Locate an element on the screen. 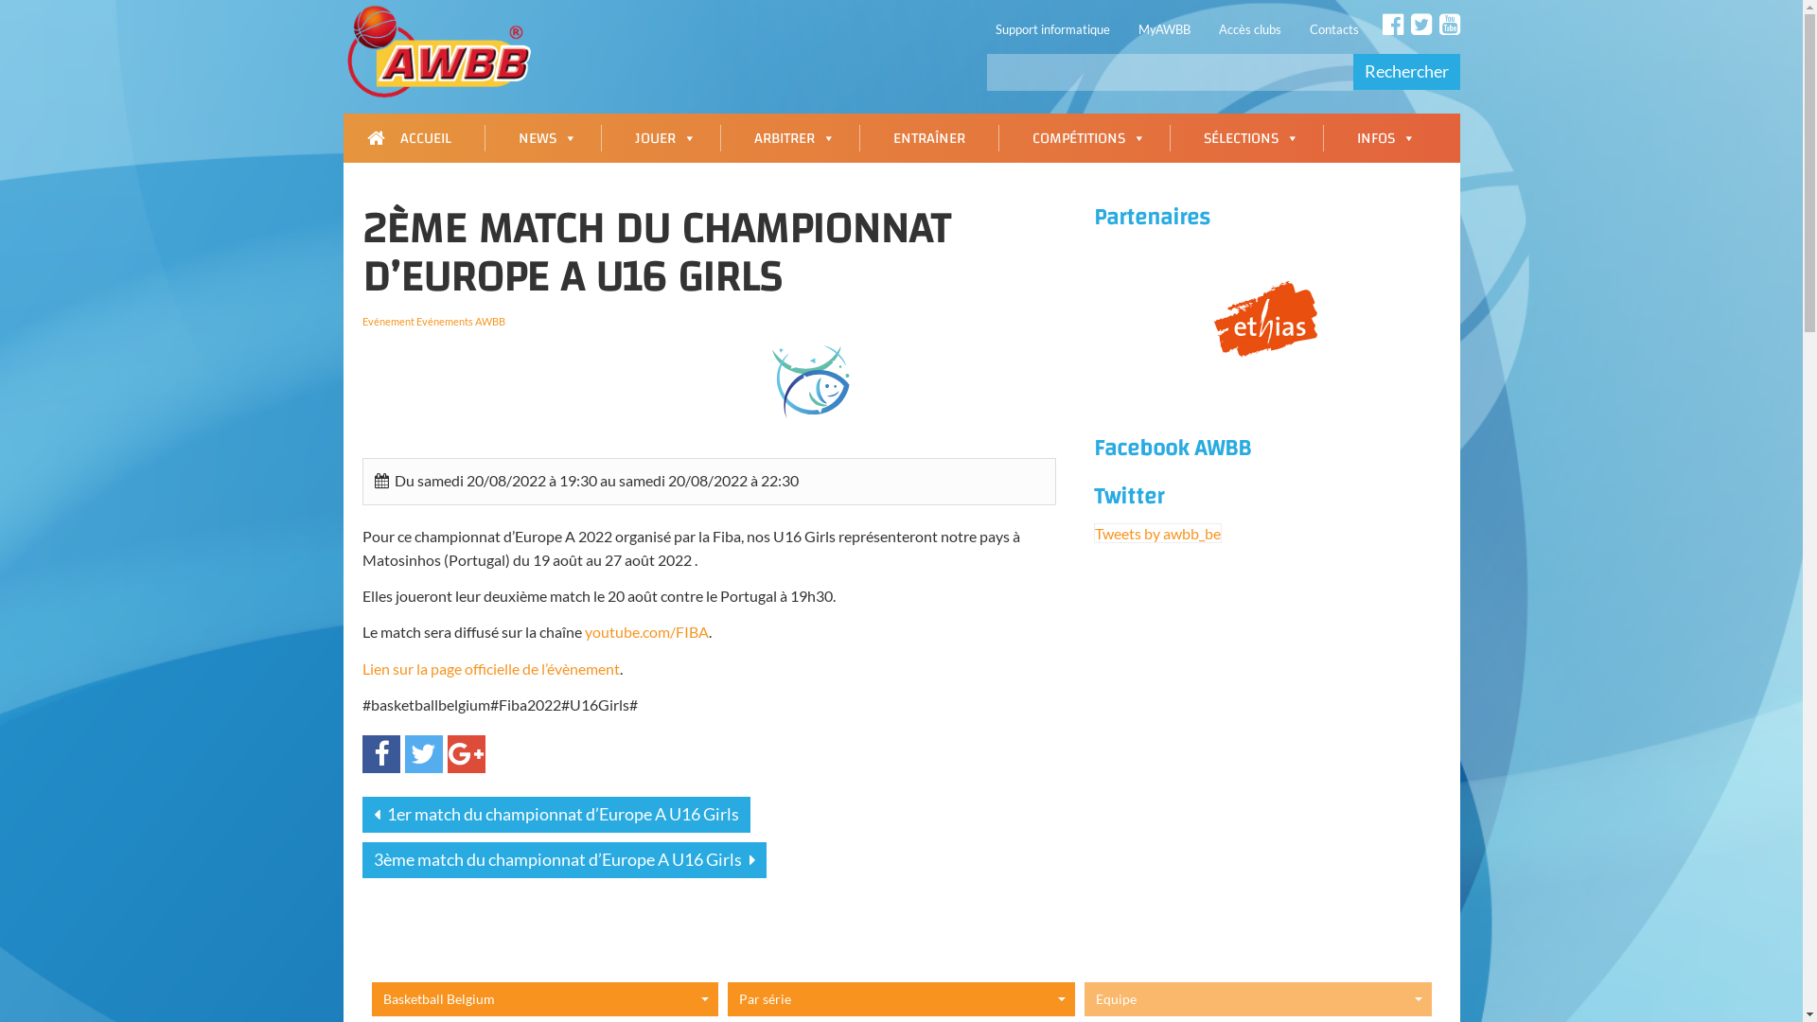 This screenshot has height=1022, width=1817. Partager sur Facebook is located at coordinates (380, 754).